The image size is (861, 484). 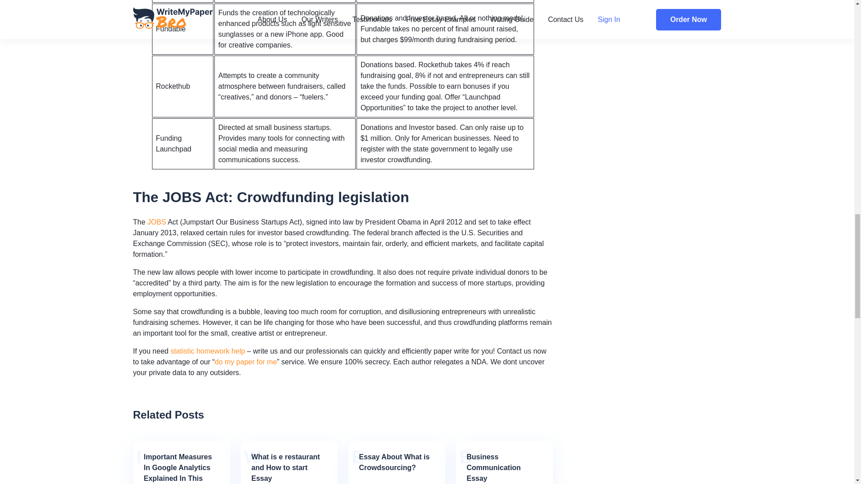 What do you see at coordinates (157, 222) in the screenshot?
I see `JOBS` at bounding box center [157, 222].